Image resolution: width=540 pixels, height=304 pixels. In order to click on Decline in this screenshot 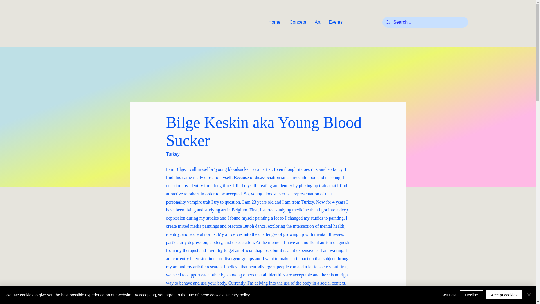, I will do `click(471, 295)`.